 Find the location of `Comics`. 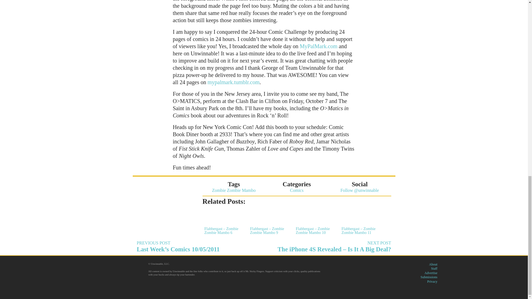

Comics is located at coordinates (297, 190).